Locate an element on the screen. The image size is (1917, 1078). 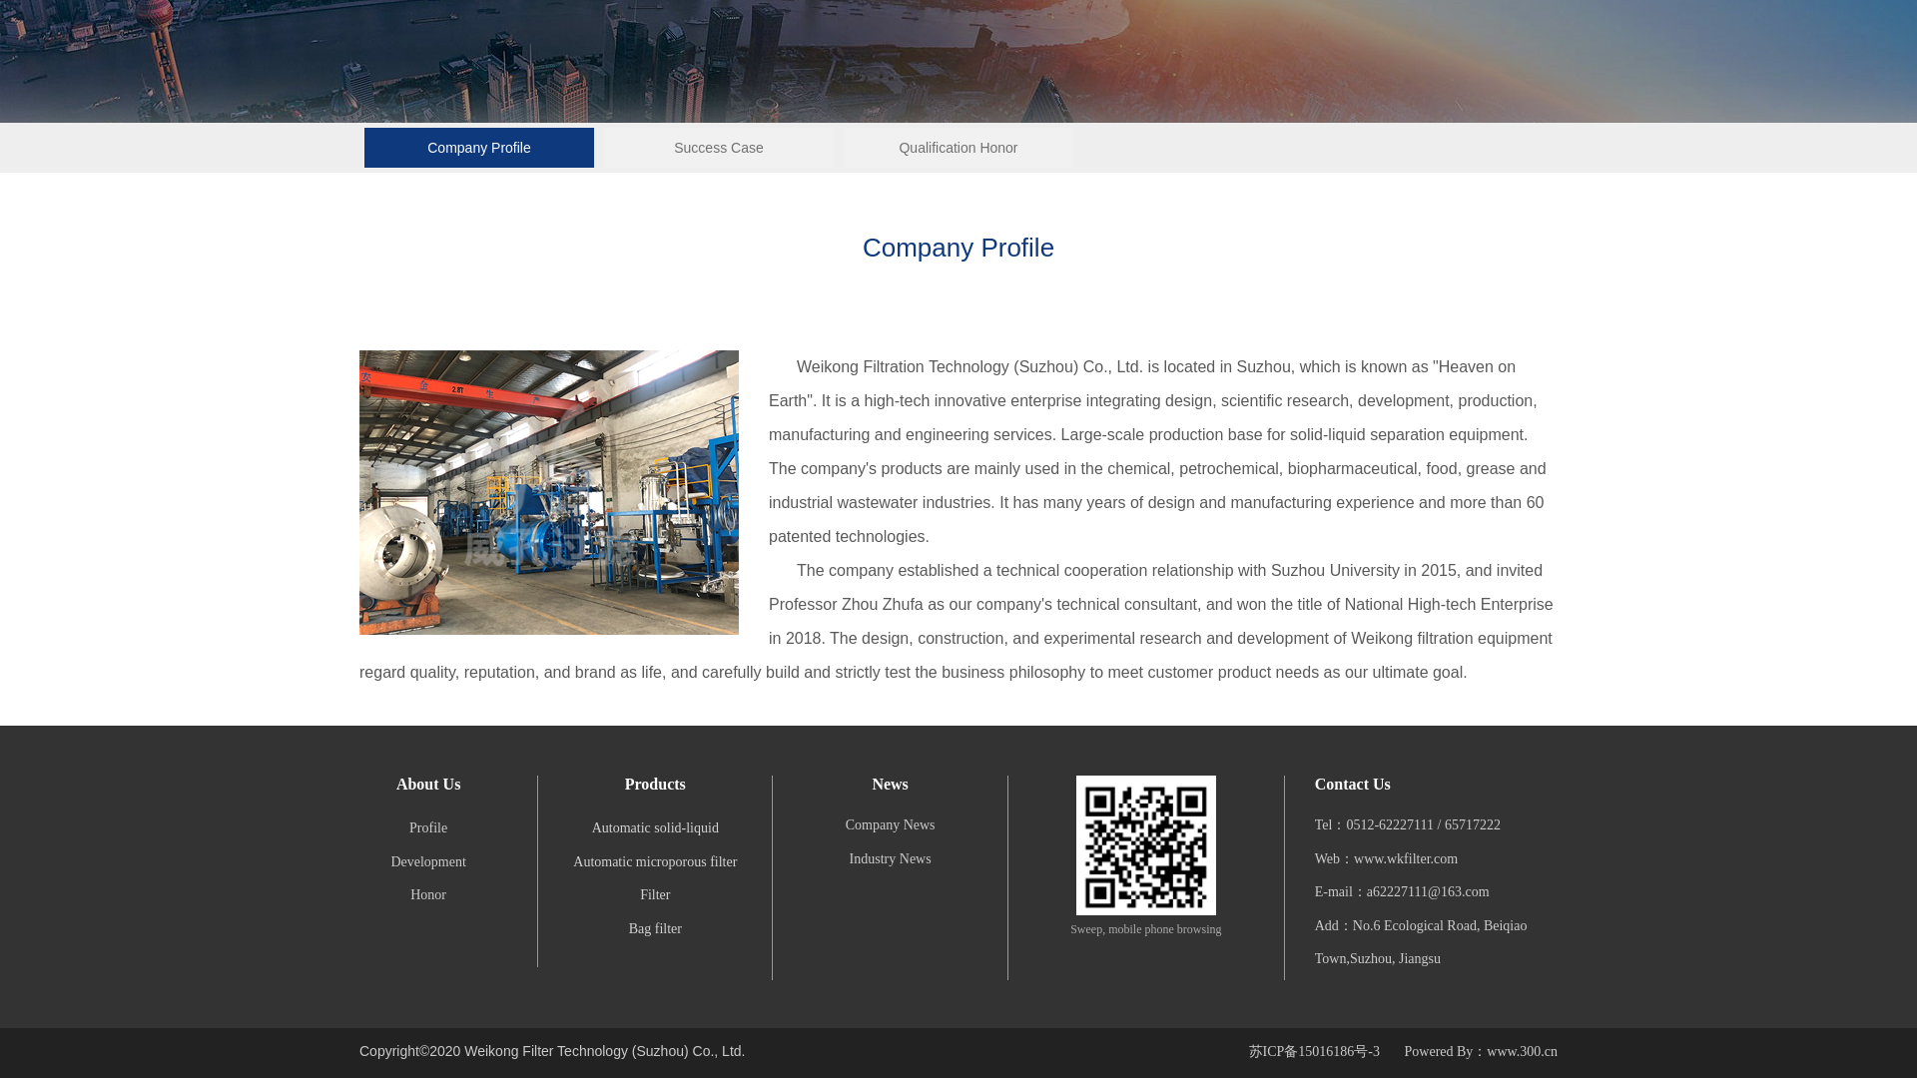
Development is located at coordinates (427, 861).